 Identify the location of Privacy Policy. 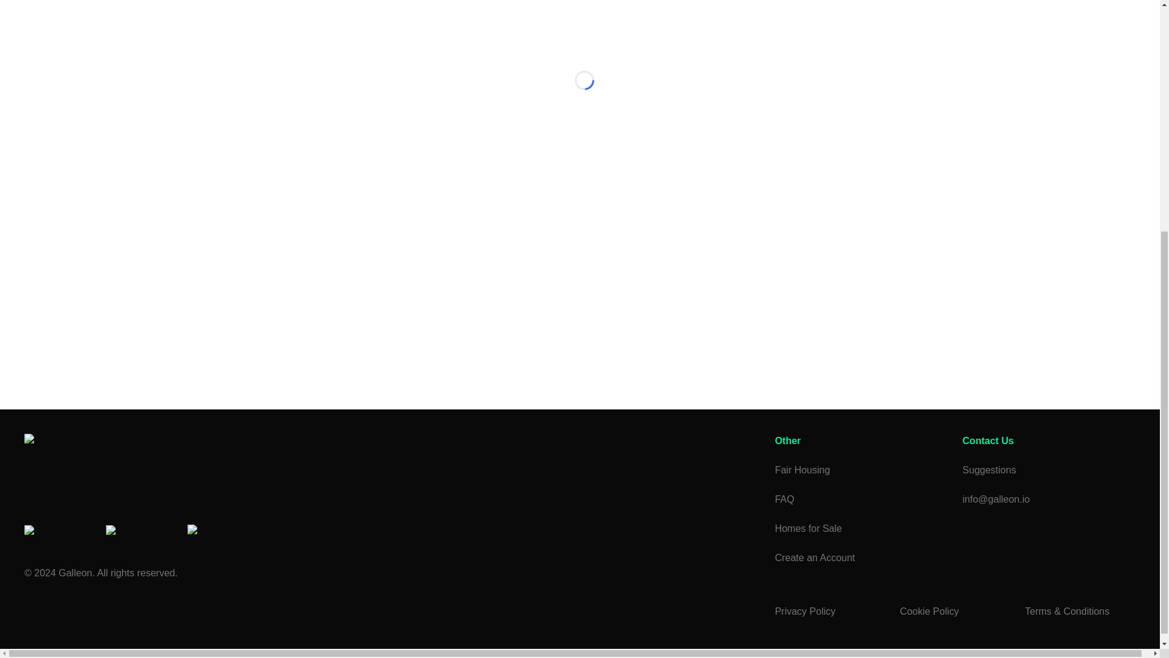
(829, 618).